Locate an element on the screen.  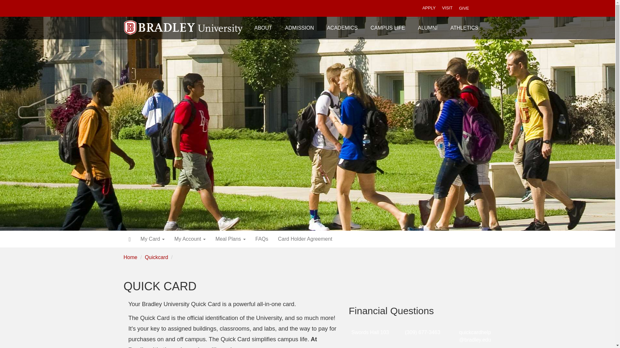
Bradley University is located at coordinates (183, 23).